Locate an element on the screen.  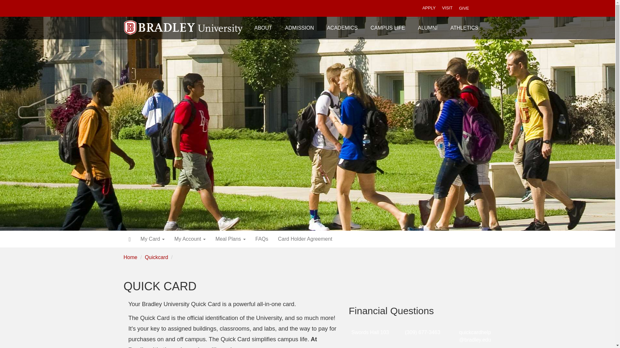
Bradley University is located at coordinates (183, 23).